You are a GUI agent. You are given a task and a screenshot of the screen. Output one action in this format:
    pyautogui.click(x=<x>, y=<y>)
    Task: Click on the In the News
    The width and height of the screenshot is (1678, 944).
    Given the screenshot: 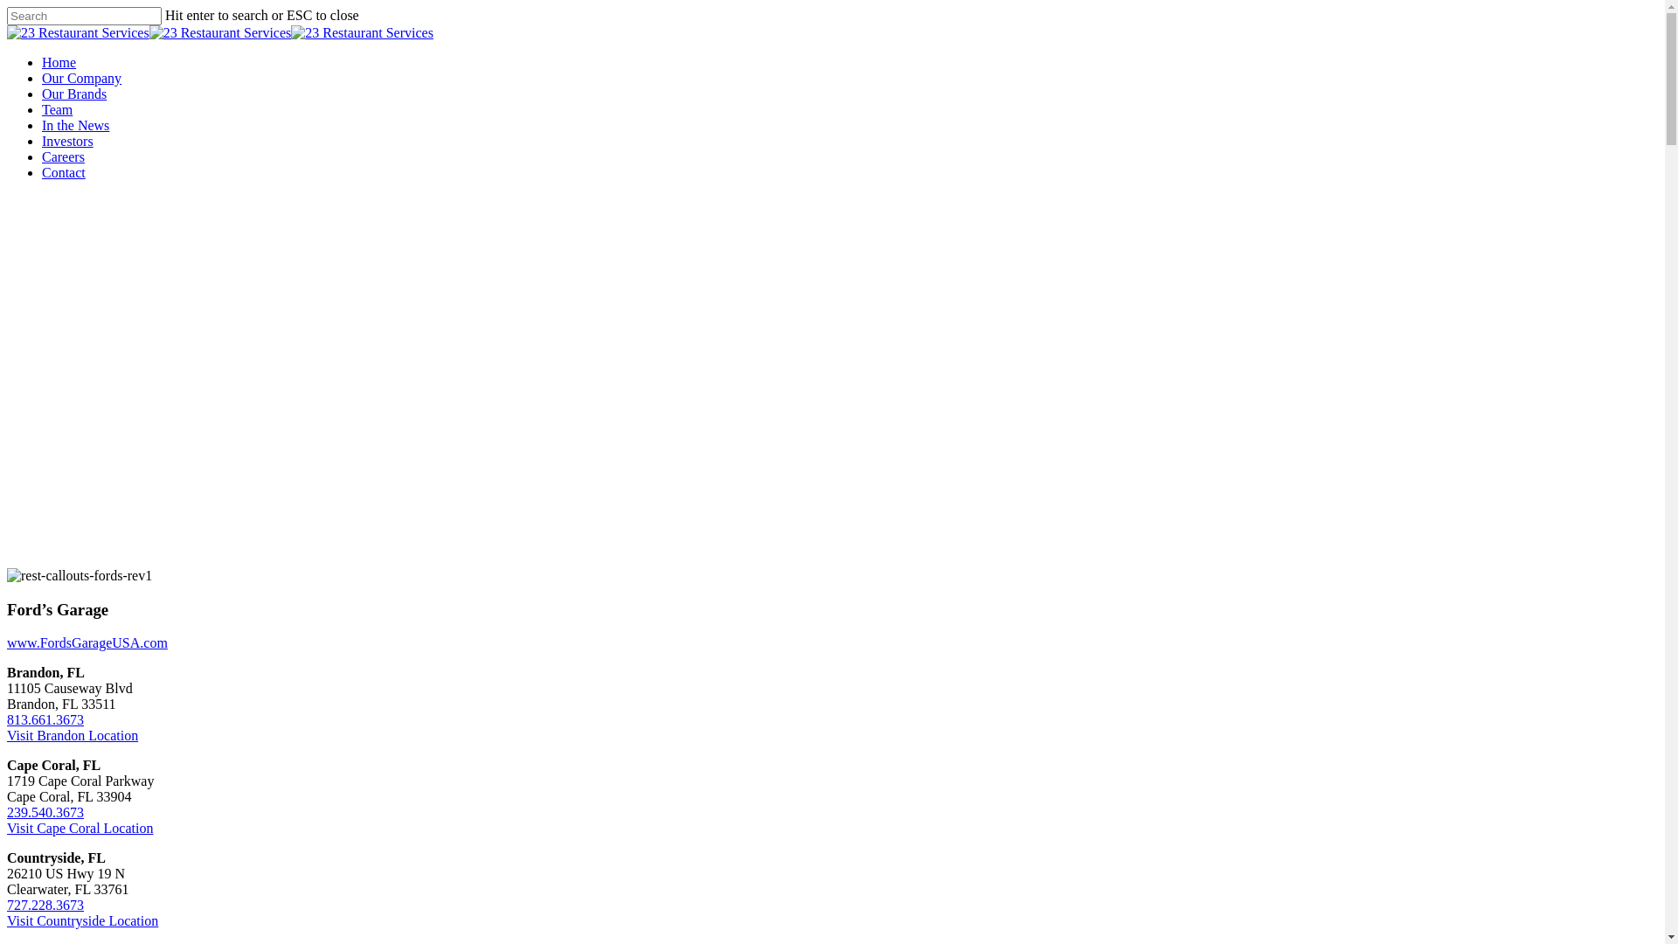 What is the action you would take?
    pyautogui.click(x=75, y=126)
    